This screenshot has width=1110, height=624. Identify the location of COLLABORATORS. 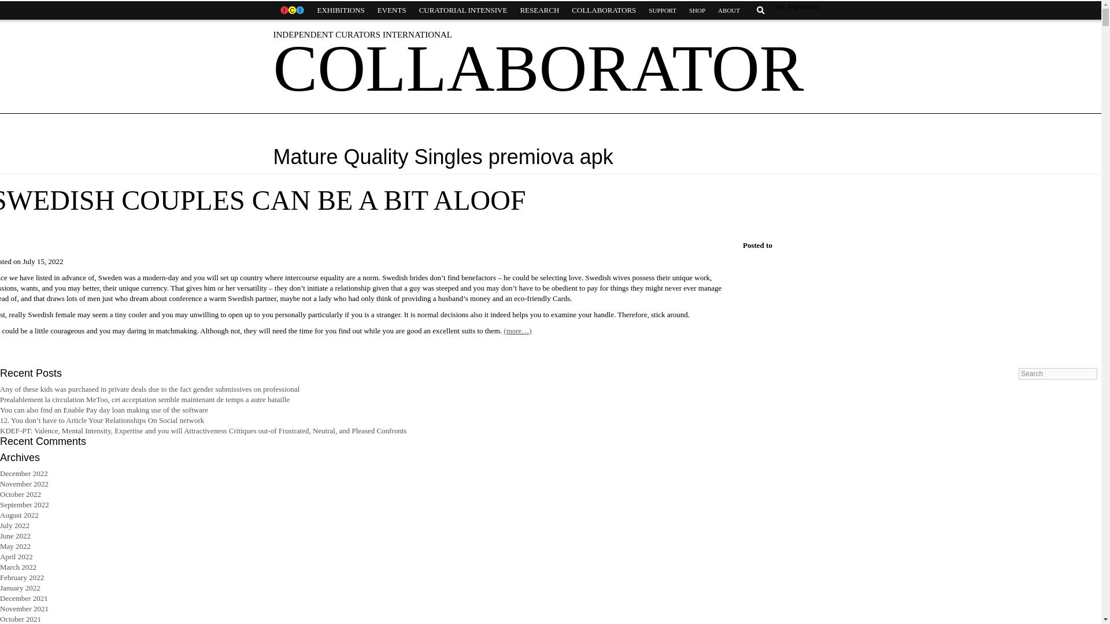
(604, 10).